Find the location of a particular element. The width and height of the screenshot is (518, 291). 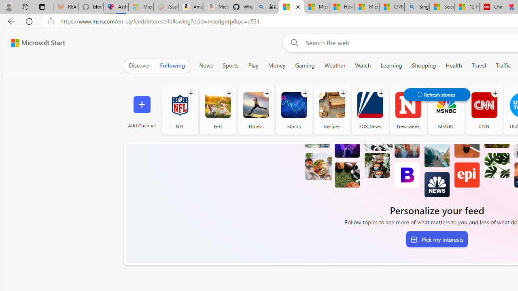

Stocks is located at coordinates (294, 105).